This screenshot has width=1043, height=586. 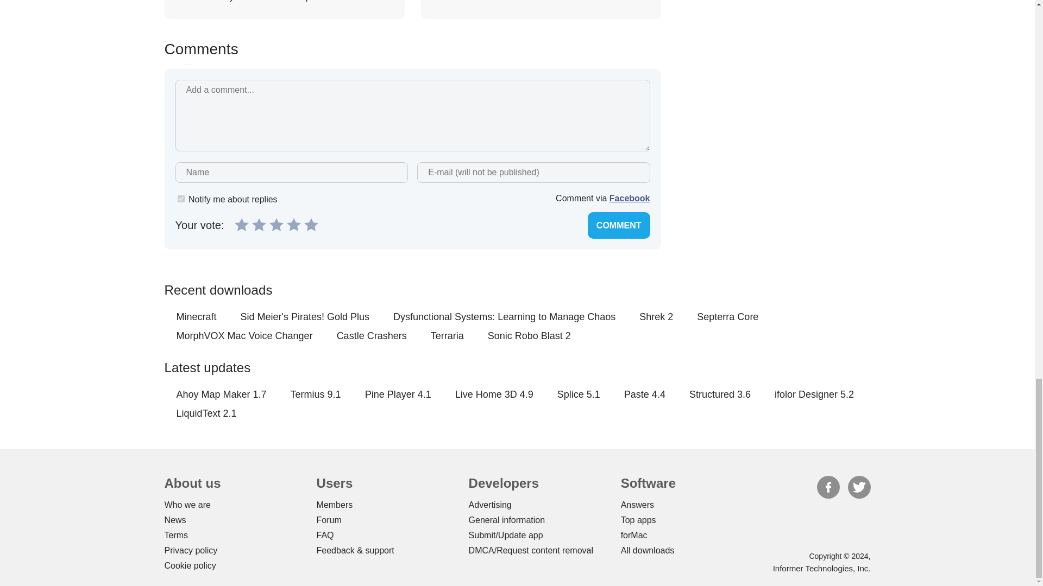 What do you see at coordinates (619, 225) in the screenshot?
I see `Comment` at bounding box center [619, 225].